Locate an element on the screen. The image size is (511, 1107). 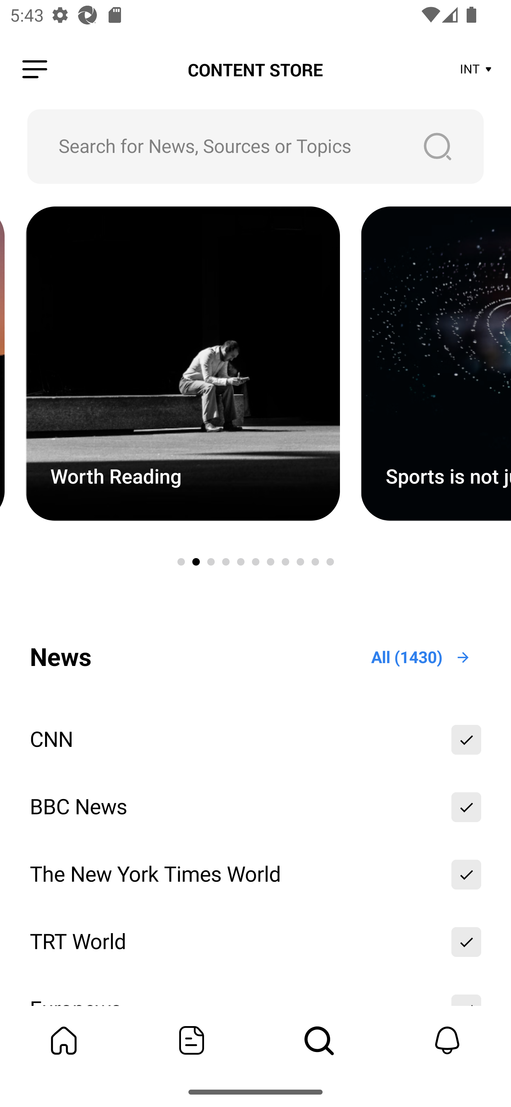
INT Store Area is located at coordinates (476, 70).